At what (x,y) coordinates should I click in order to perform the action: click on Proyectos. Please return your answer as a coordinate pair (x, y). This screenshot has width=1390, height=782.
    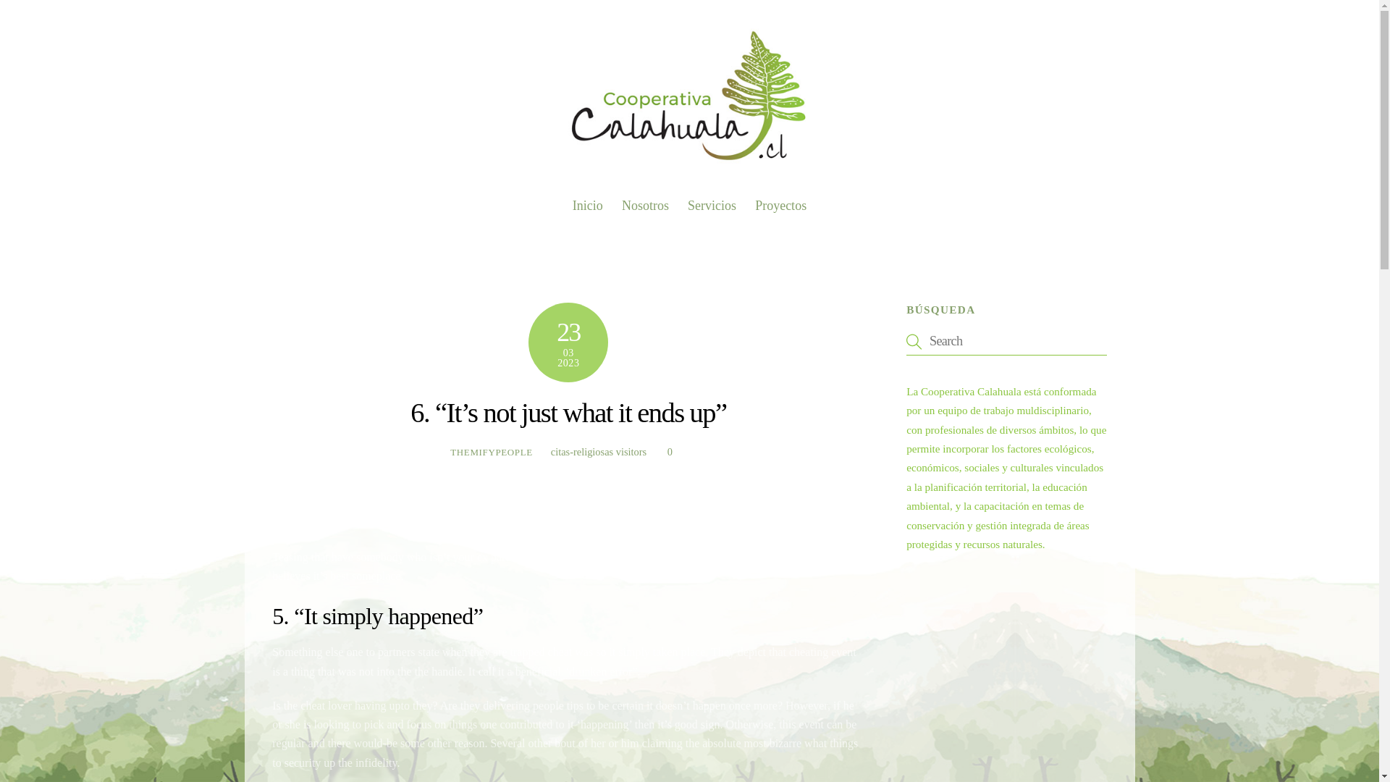
    Looking at the image, I should click on (588, 206).